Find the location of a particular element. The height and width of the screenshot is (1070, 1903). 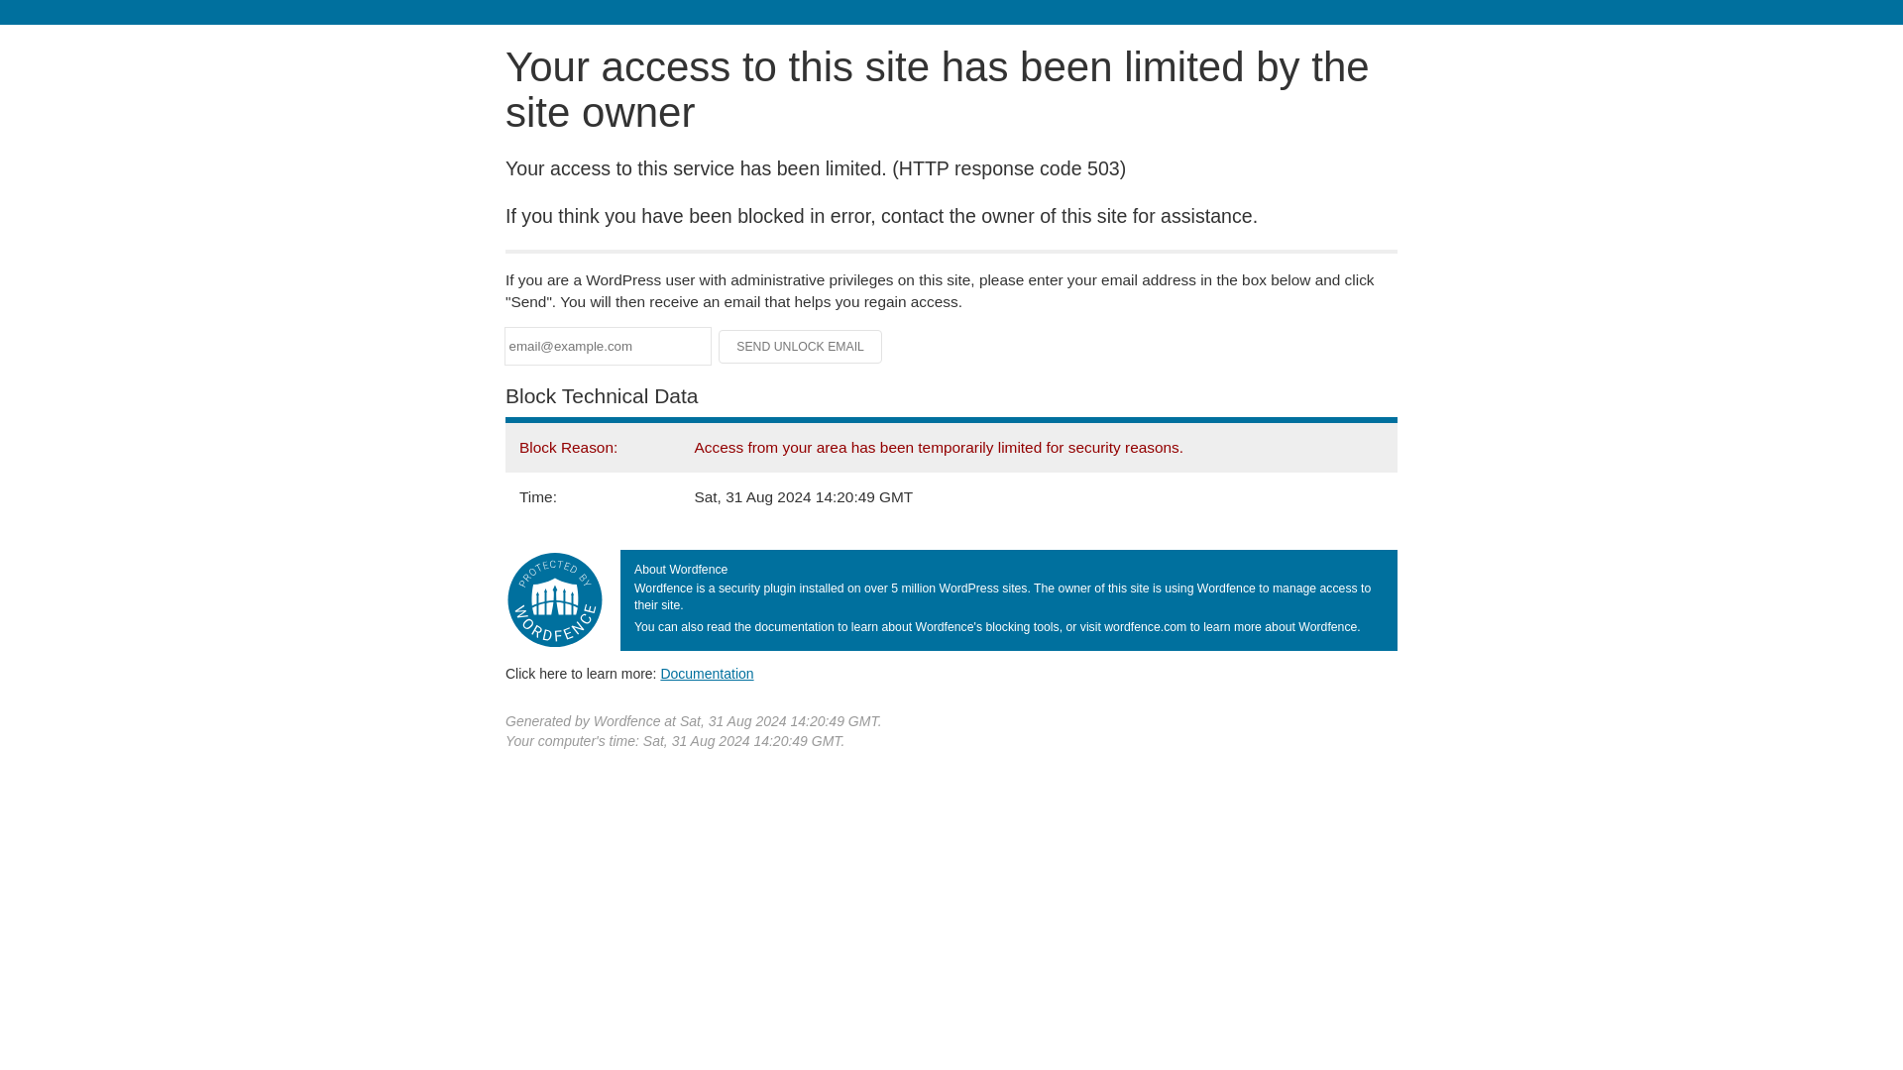

Documentation is located at coordinates (707, 673).